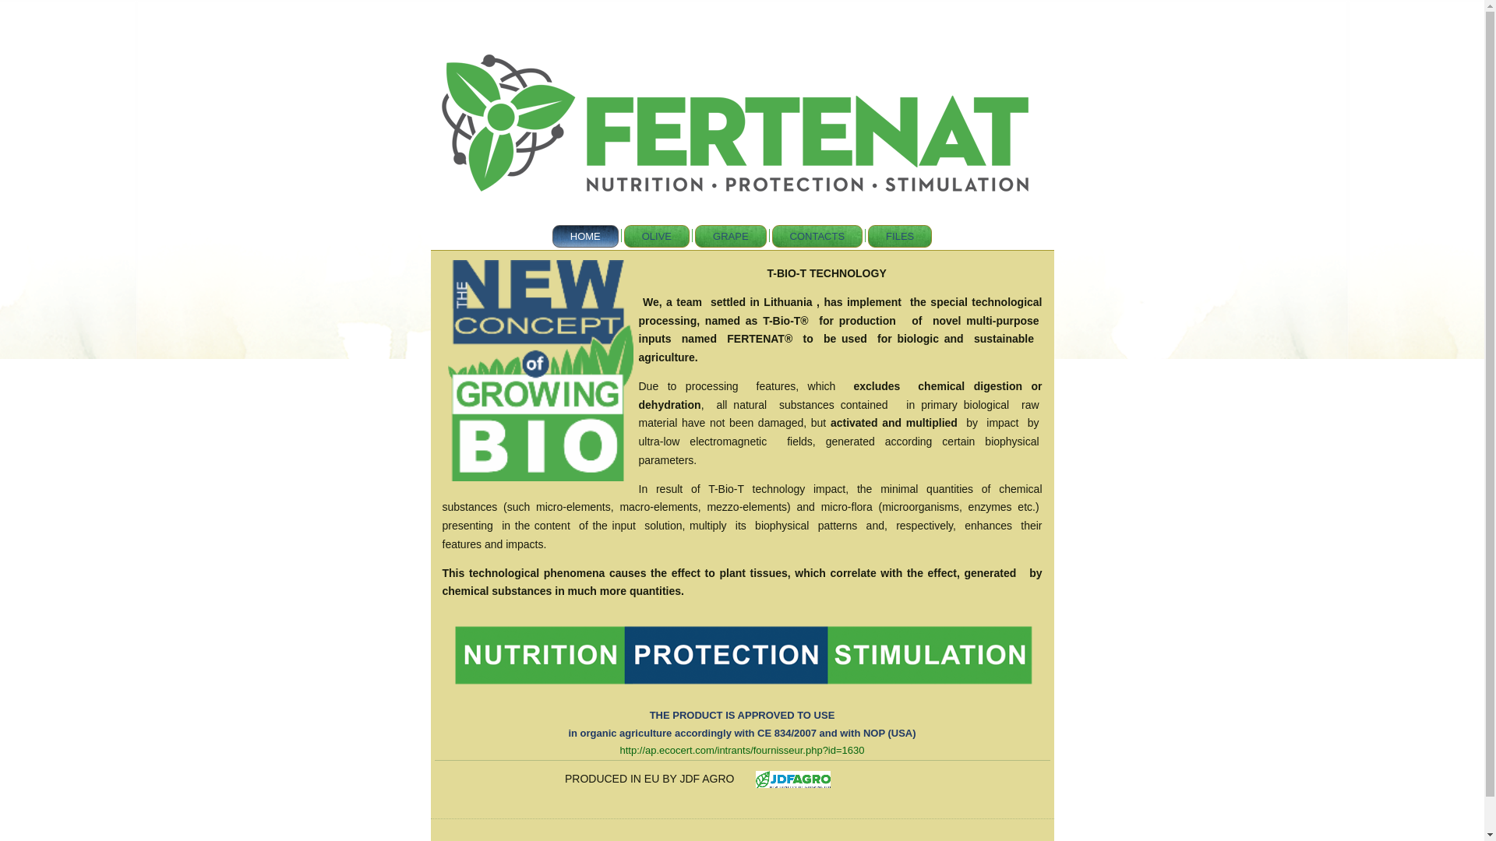 This screenshot has height=841, width=1496. I want to click on HOME, so click(585, 236).